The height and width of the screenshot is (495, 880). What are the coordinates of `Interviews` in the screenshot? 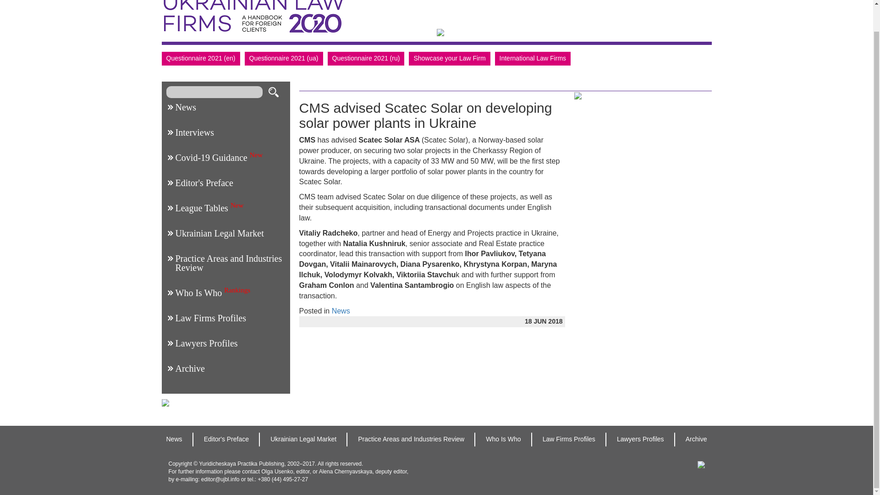 It's located at (194, 132).